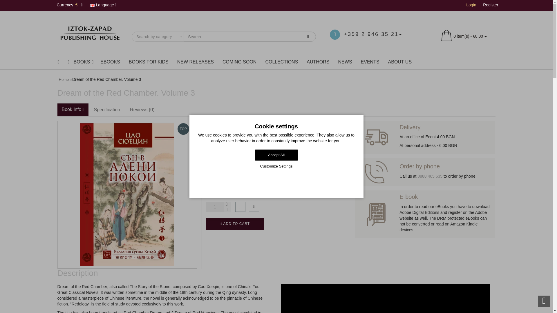 The height and width of the screenshot is (313, 557). Describe the element at coordinates (79, 62) in the screenshot. I see `   BOOKS` at that location.